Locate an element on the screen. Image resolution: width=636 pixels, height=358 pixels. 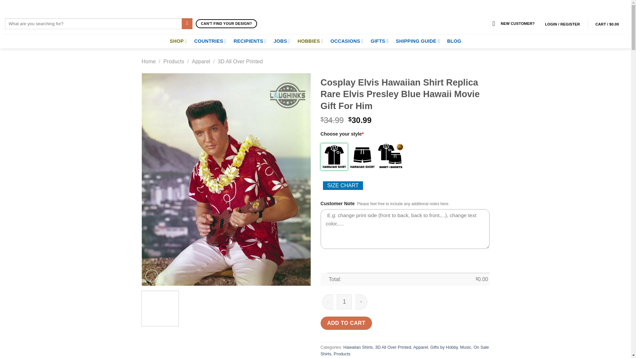
Search is located at coordinates (187, 24).